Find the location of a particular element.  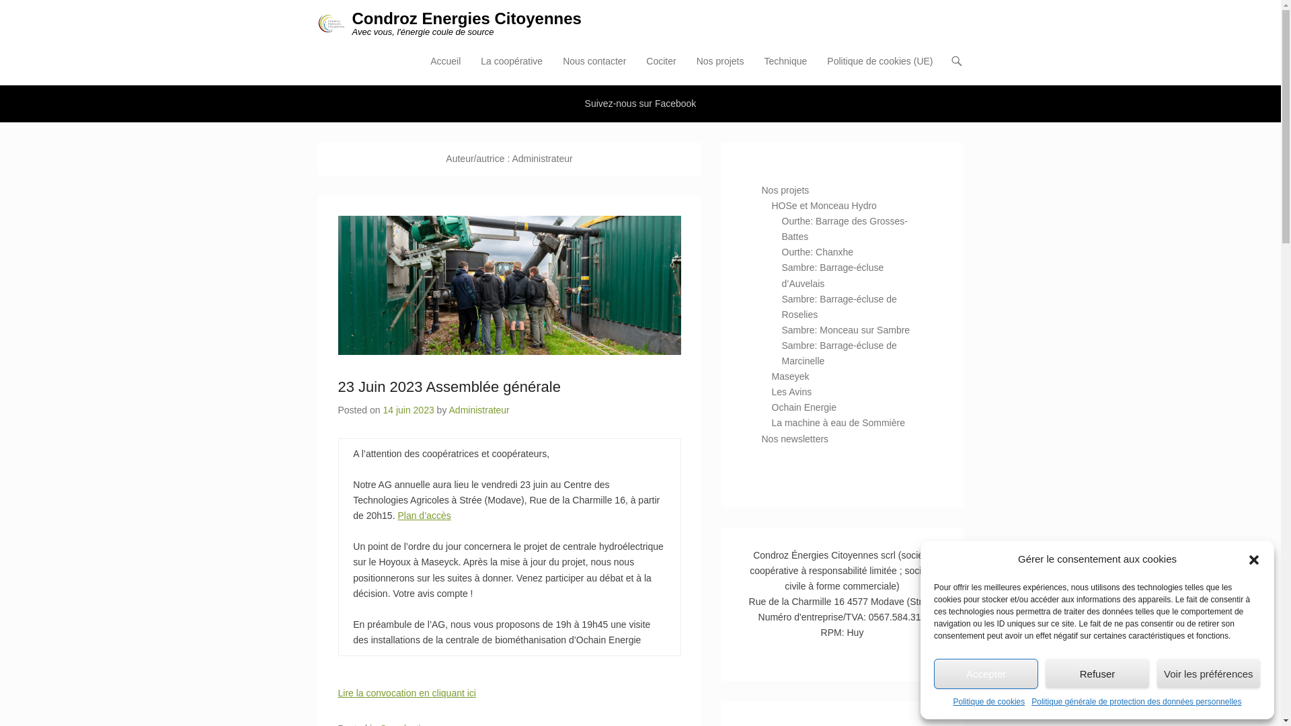

Accepter is located at coordinates (986, 674).